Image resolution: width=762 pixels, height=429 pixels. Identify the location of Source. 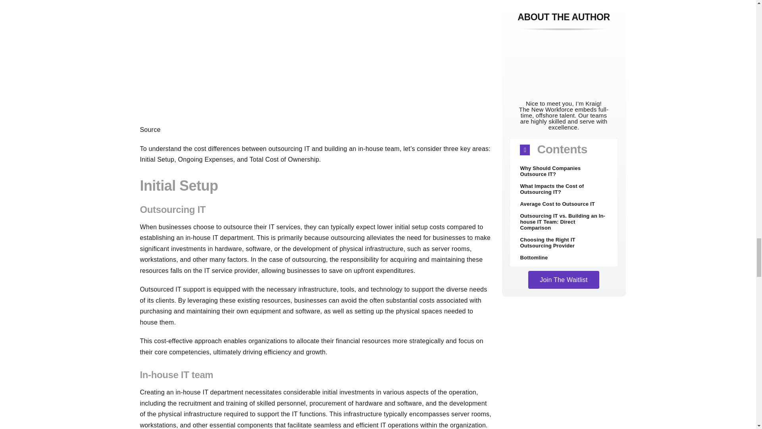
(150, 129).